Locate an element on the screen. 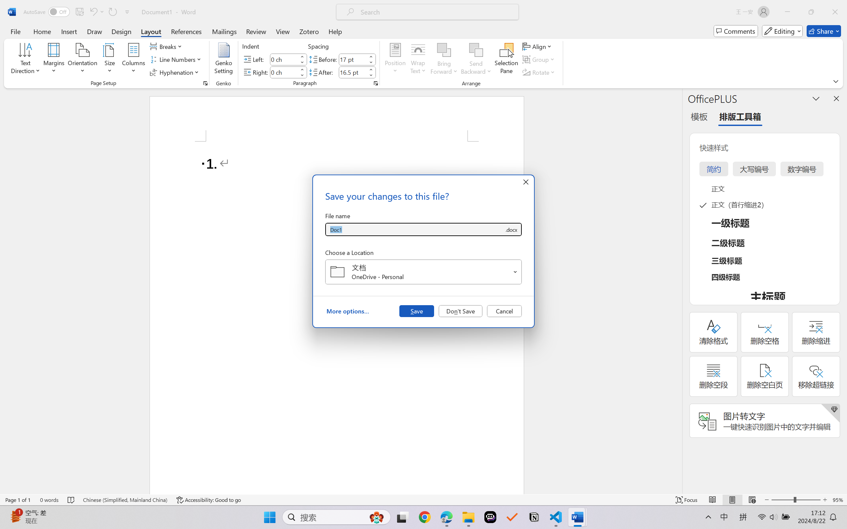 This screenshot has width=847, height=529. Bring Forward is located at coordinates (444, 50).